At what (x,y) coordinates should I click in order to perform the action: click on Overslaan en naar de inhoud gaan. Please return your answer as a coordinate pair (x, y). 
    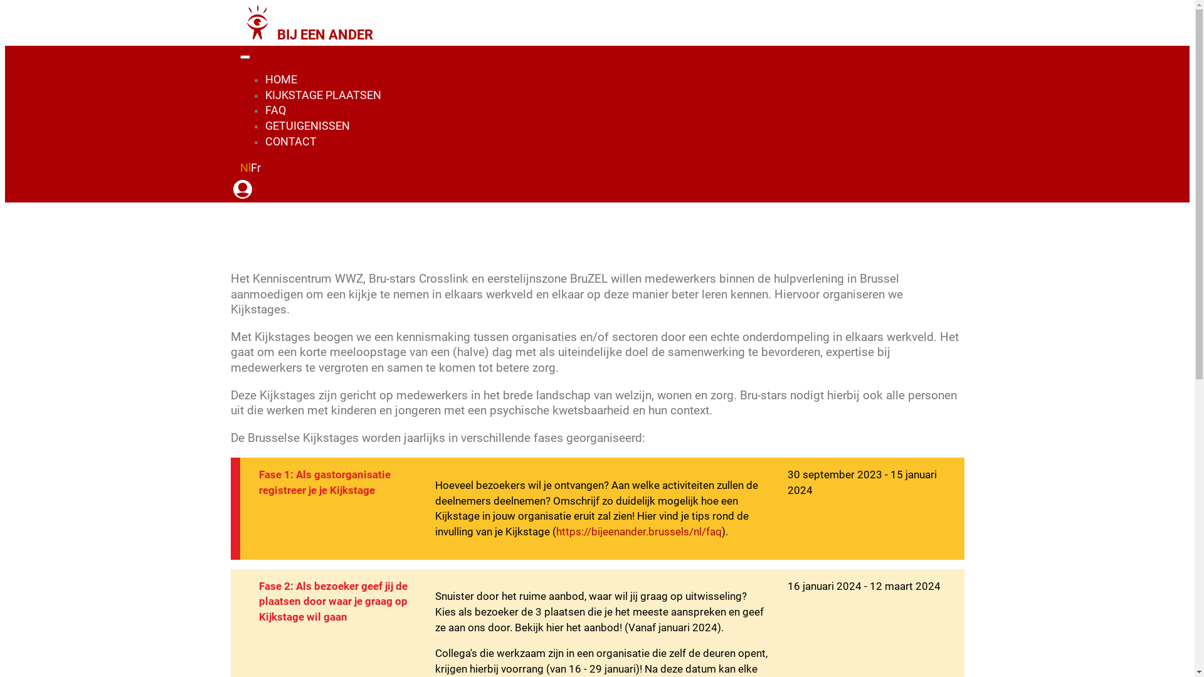
    Looking at the image, I should click on (5, 5).